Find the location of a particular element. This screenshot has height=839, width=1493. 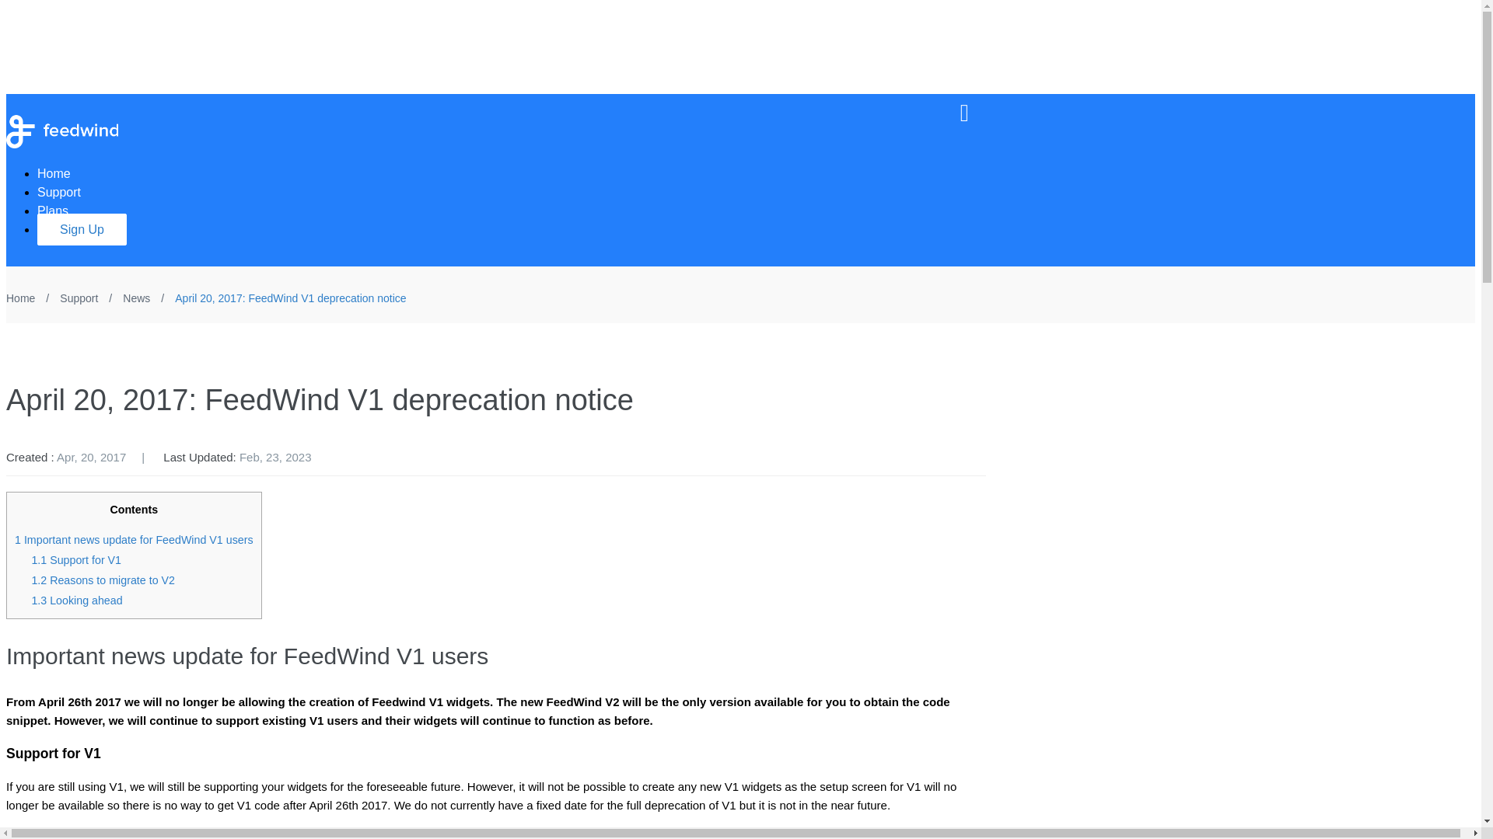

Plans is located at coordinates (61, 211).